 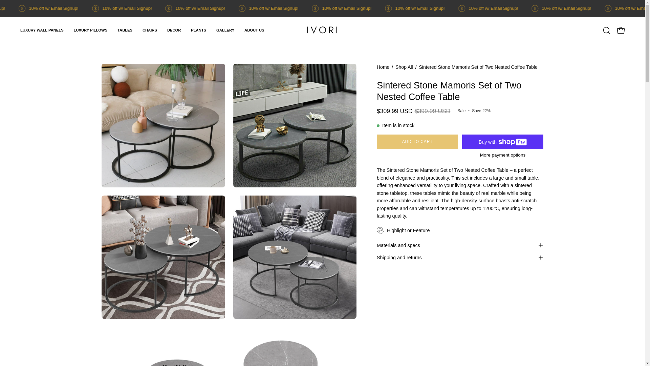 I want to click on Open search bar, so click(x=606, y=30).